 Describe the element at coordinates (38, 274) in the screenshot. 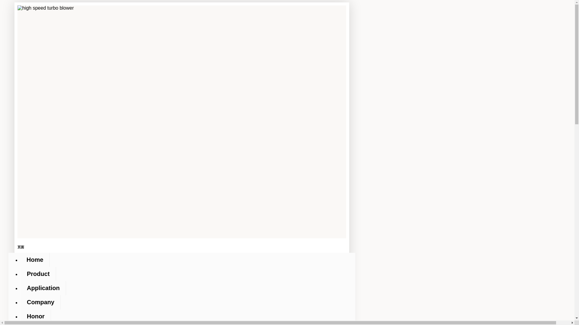

I see `Product` at that location.